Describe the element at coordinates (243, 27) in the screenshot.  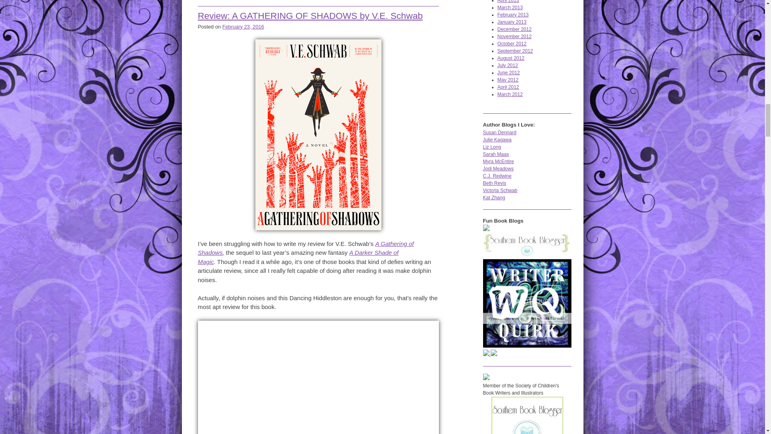
I see `10:21 am` at that location.